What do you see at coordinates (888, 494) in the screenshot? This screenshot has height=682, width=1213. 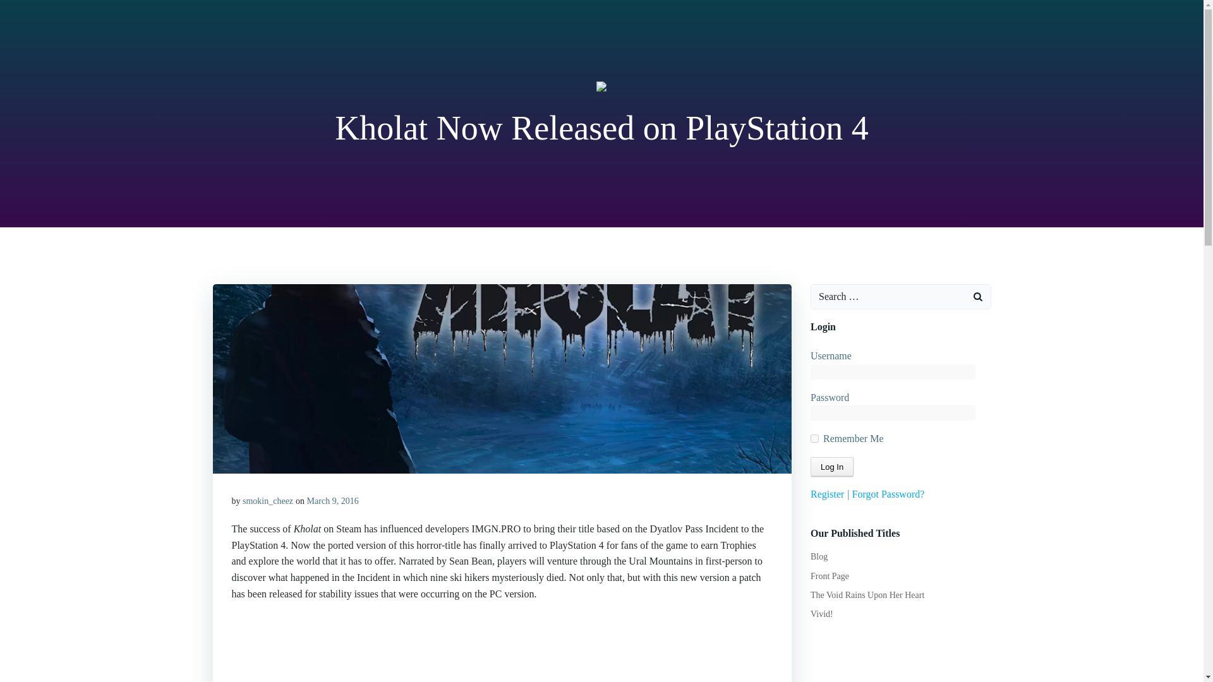 I see `Forgot Password?` at bounding box center [888, 494].